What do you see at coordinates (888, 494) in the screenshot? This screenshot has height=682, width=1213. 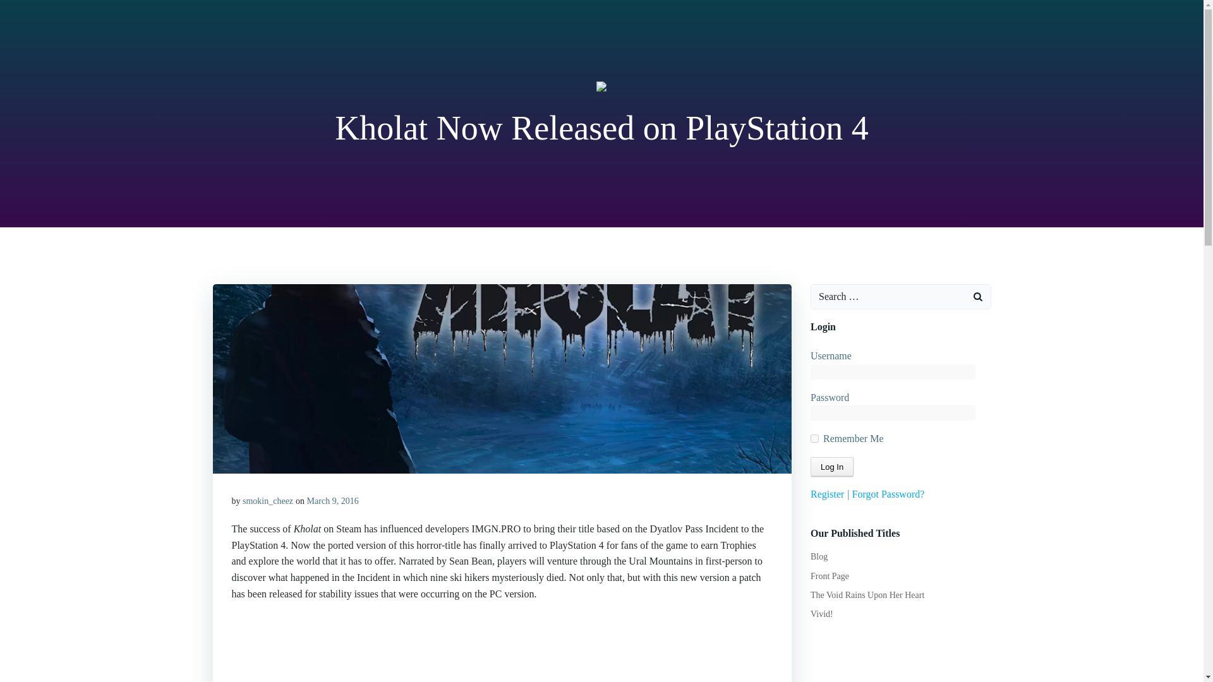 I see `Forgot Password?` at bounding box center [888, 494].